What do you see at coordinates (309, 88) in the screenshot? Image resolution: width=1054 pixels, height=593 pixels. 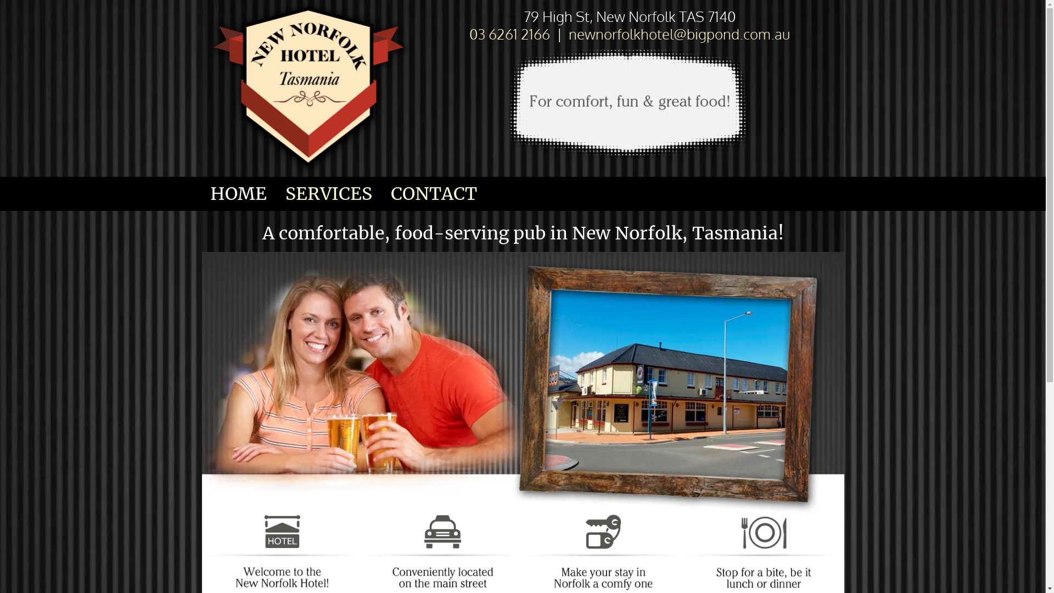 I see `New Norfolk Hotel Pub Accommodation in New Norfolk, Tasmania` at bounding box center [309, 88].